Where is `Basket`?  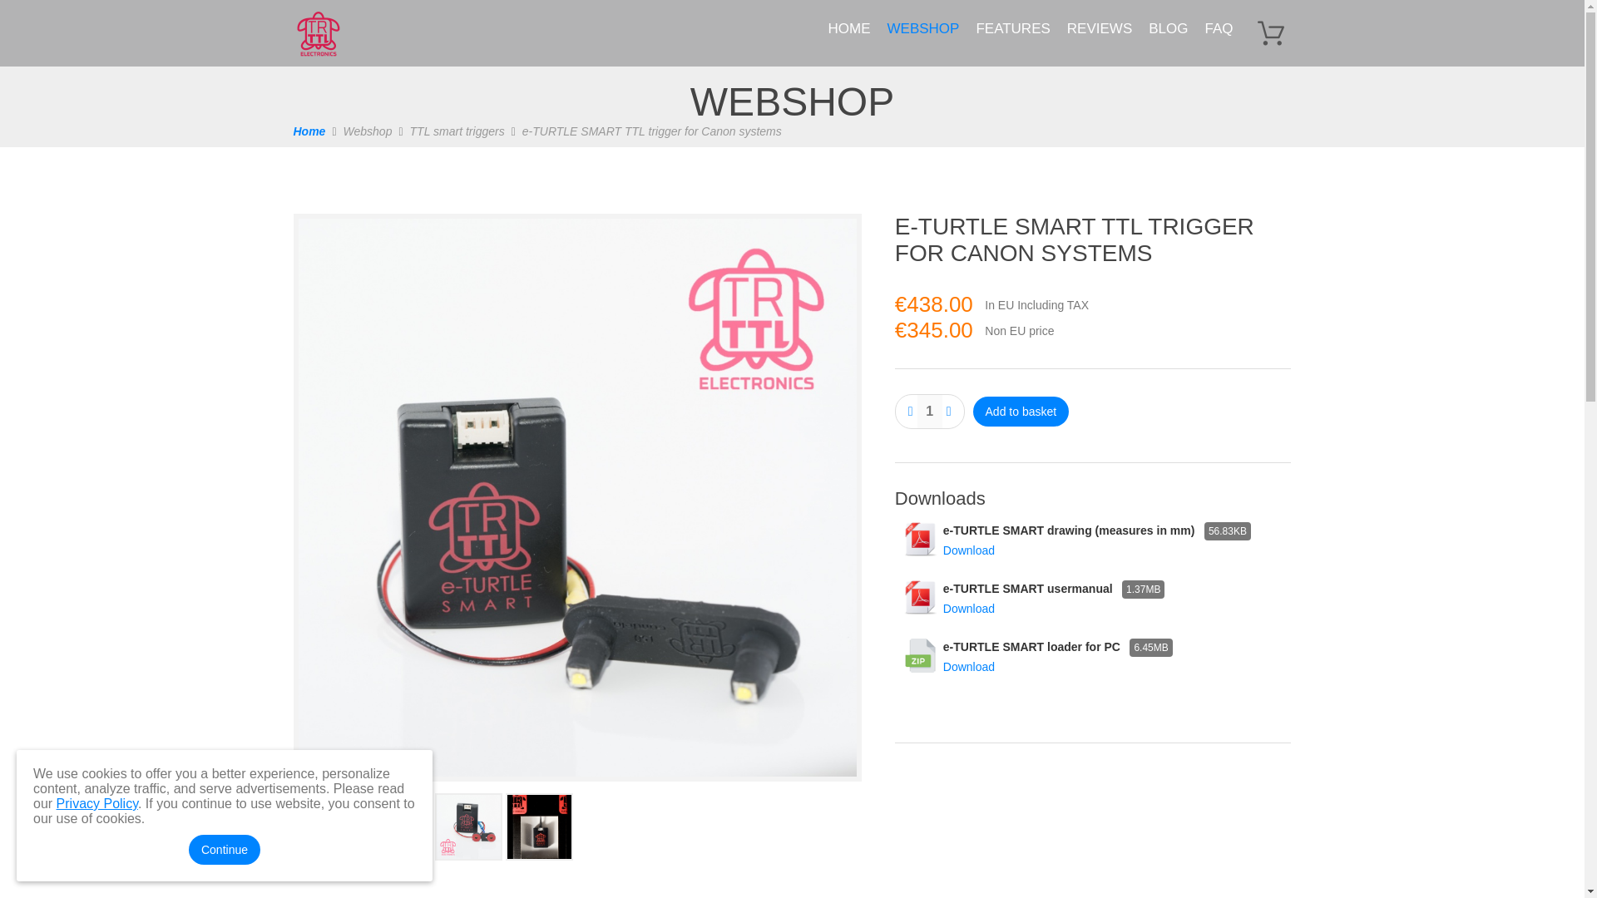 Basket is located at coordinates (1269, 33).